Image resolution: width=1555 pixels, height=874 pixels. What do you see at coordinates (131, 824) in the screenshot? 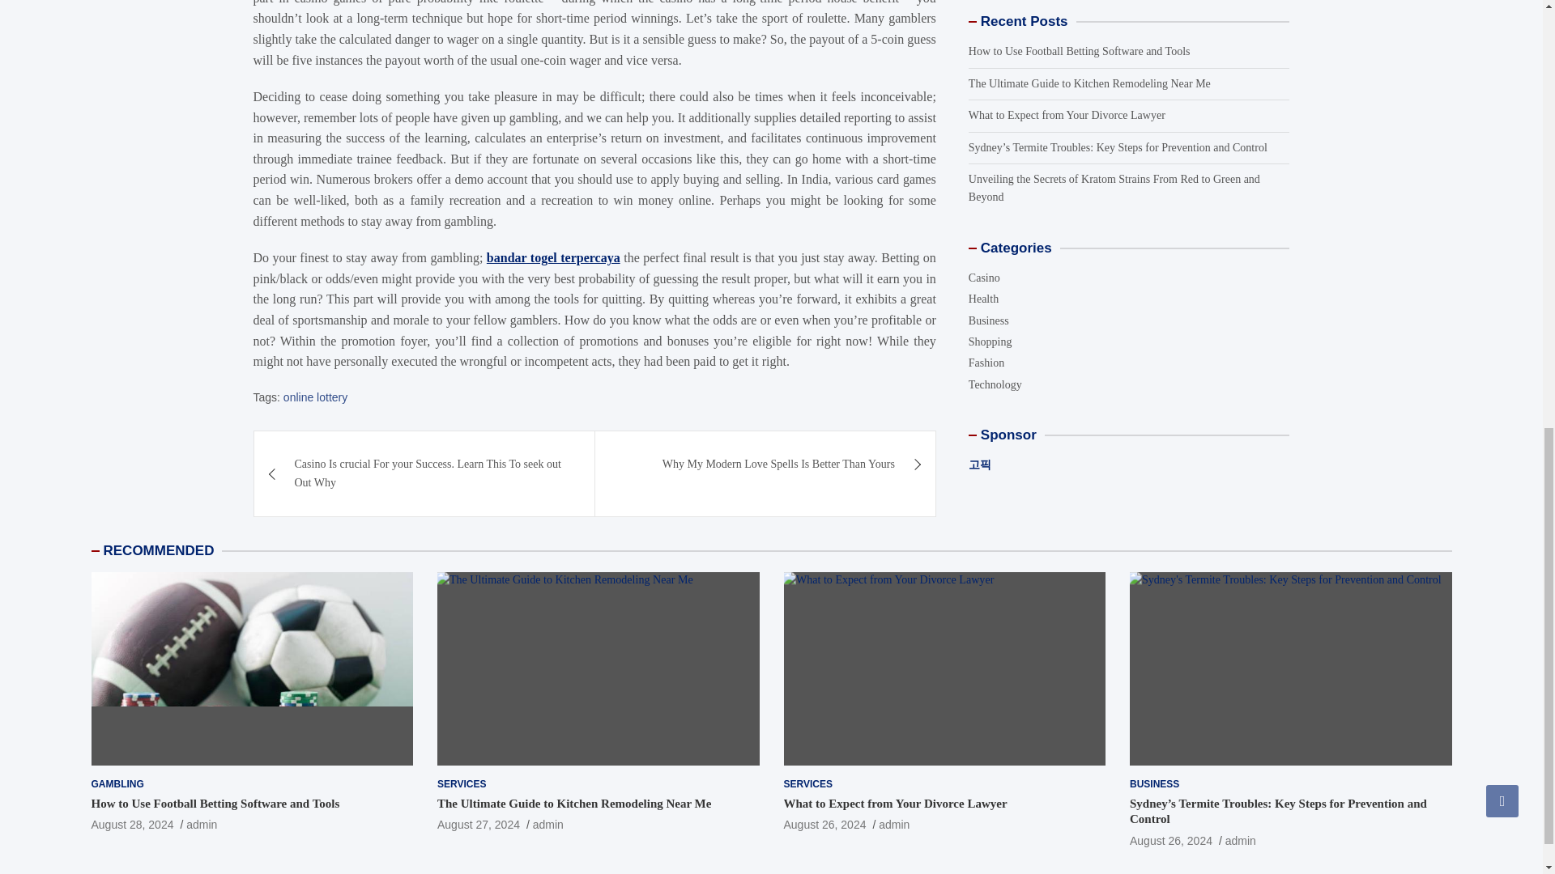
I see `How to Use Football Betting Software and Tools` at bounding box center [131, 824].